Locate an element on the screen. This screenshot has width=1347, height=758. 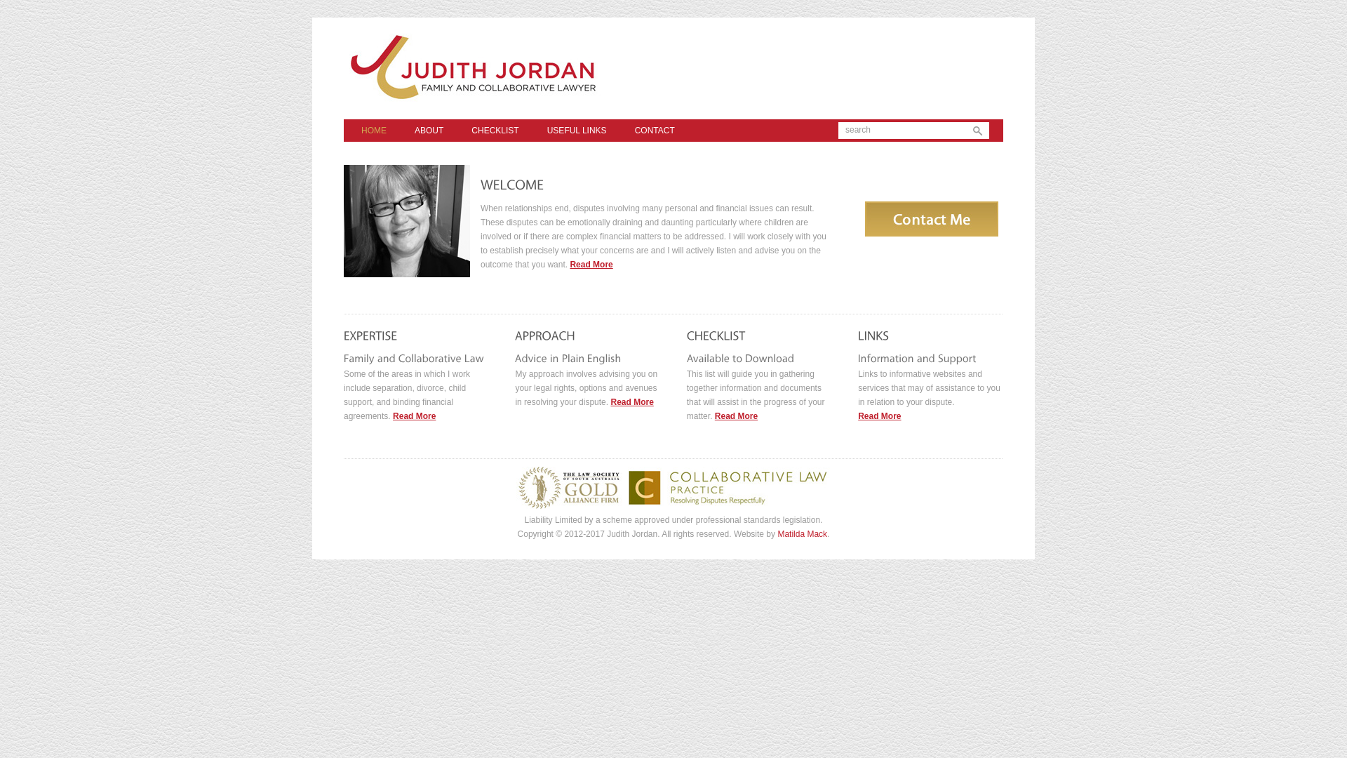
Matilda Mack is located at coordinates (803, 534).